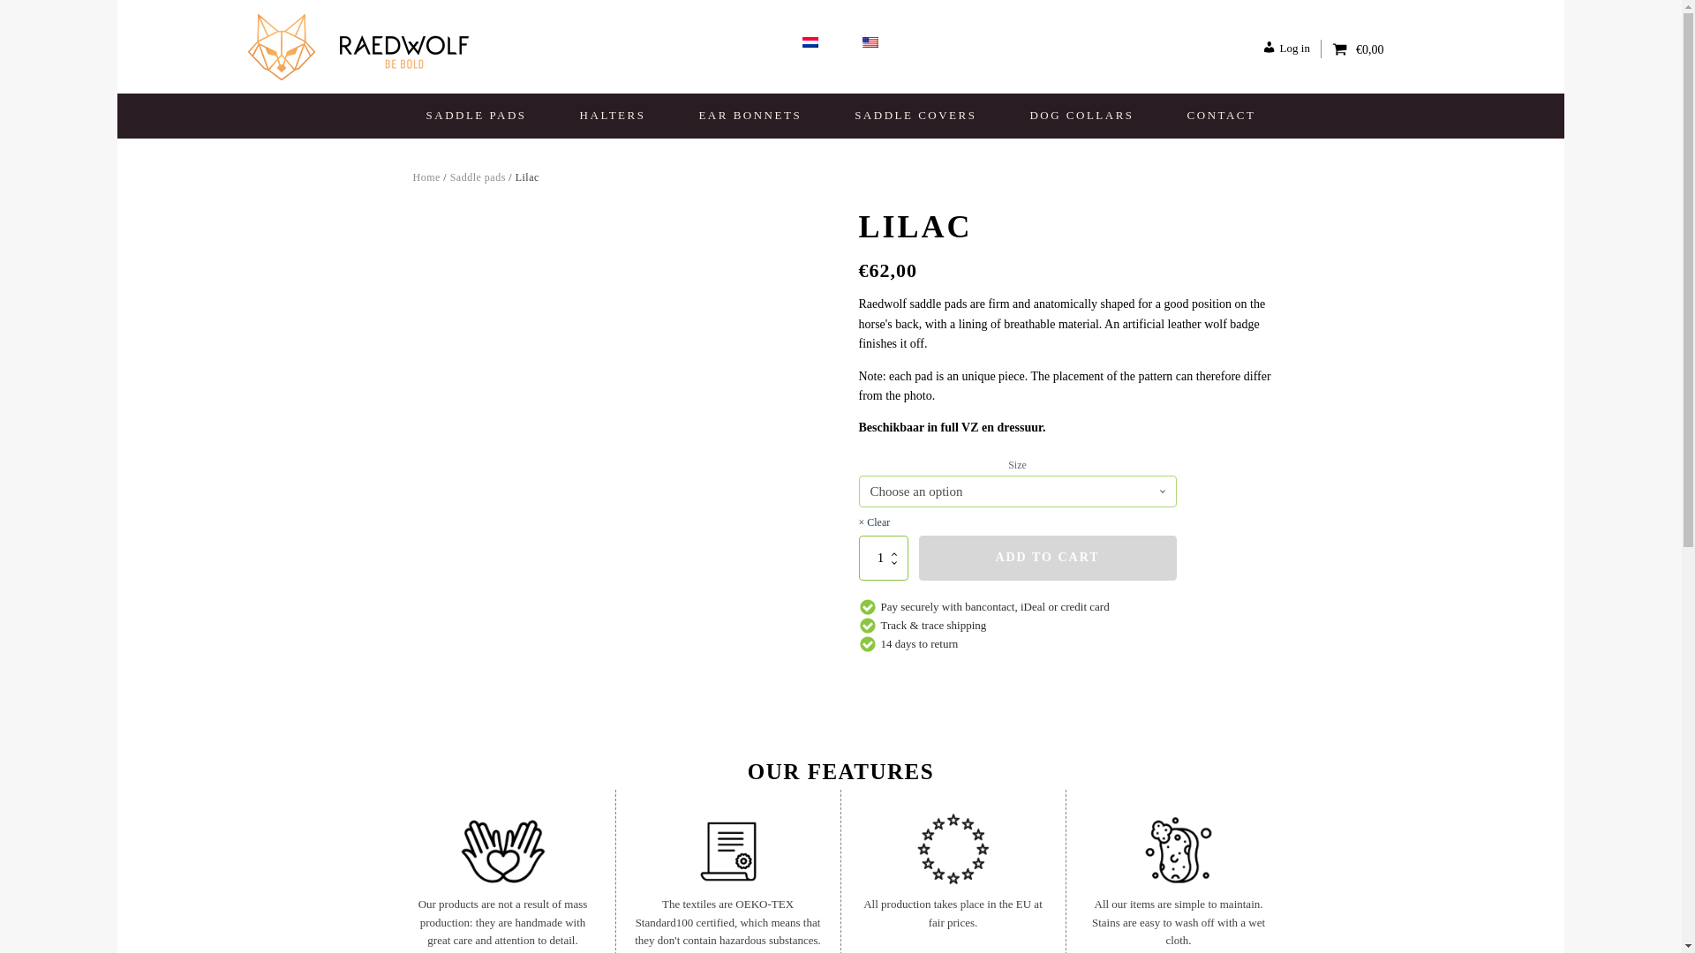 The height and width of the screenshot is (953, 1695). What do you see at coordinates (1291, 49) in the screenshot?
I see `Log in` at bounding box center [1291, 49].